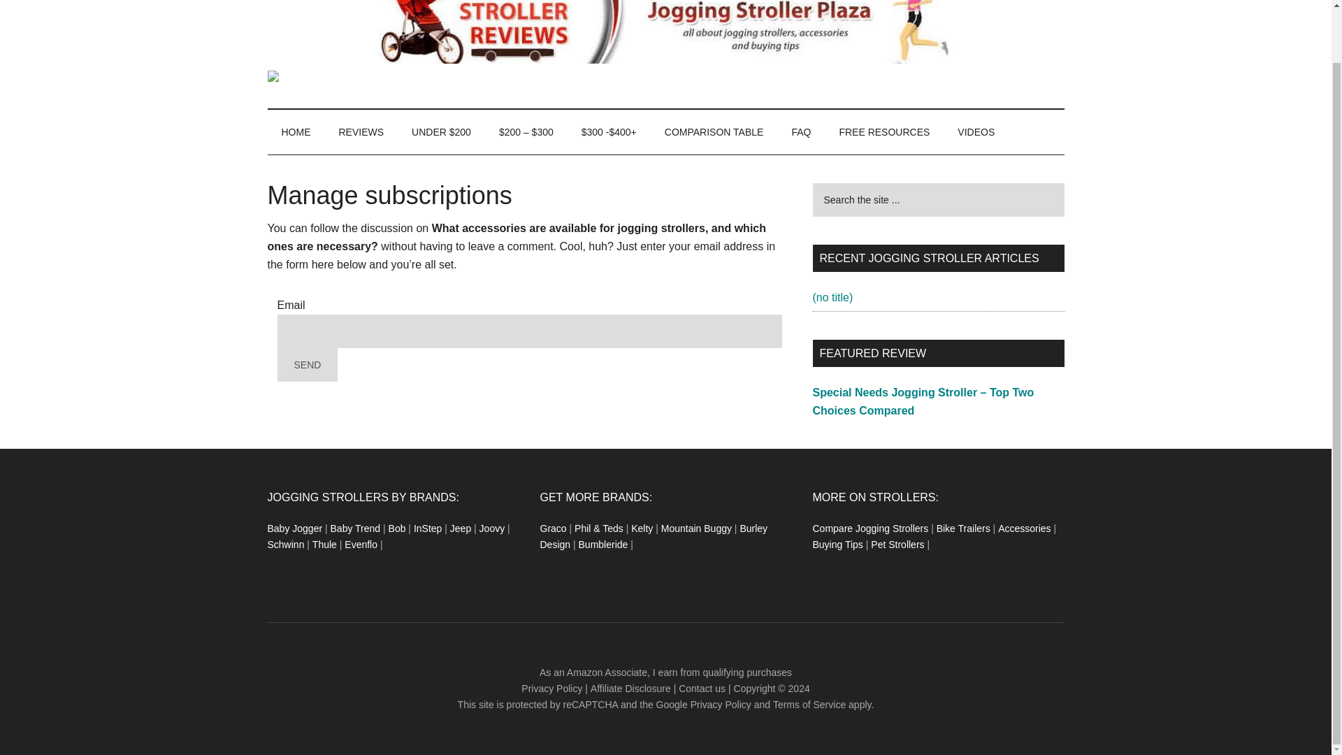  Describe the element at coordinates (296, 131) in the screenshot. I see `HOME` at that location.